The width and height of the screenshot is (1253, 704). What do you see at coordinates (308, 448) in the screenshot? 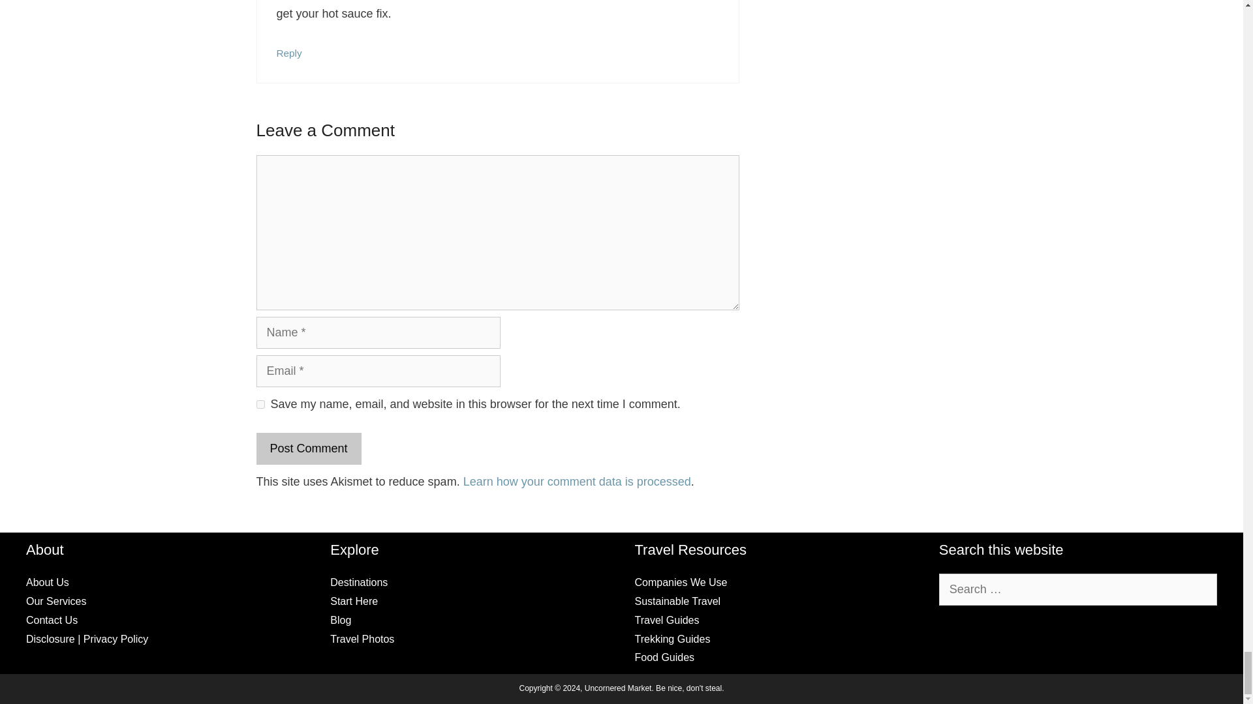
I see `Post Comment` at bounding box center [308, 448].